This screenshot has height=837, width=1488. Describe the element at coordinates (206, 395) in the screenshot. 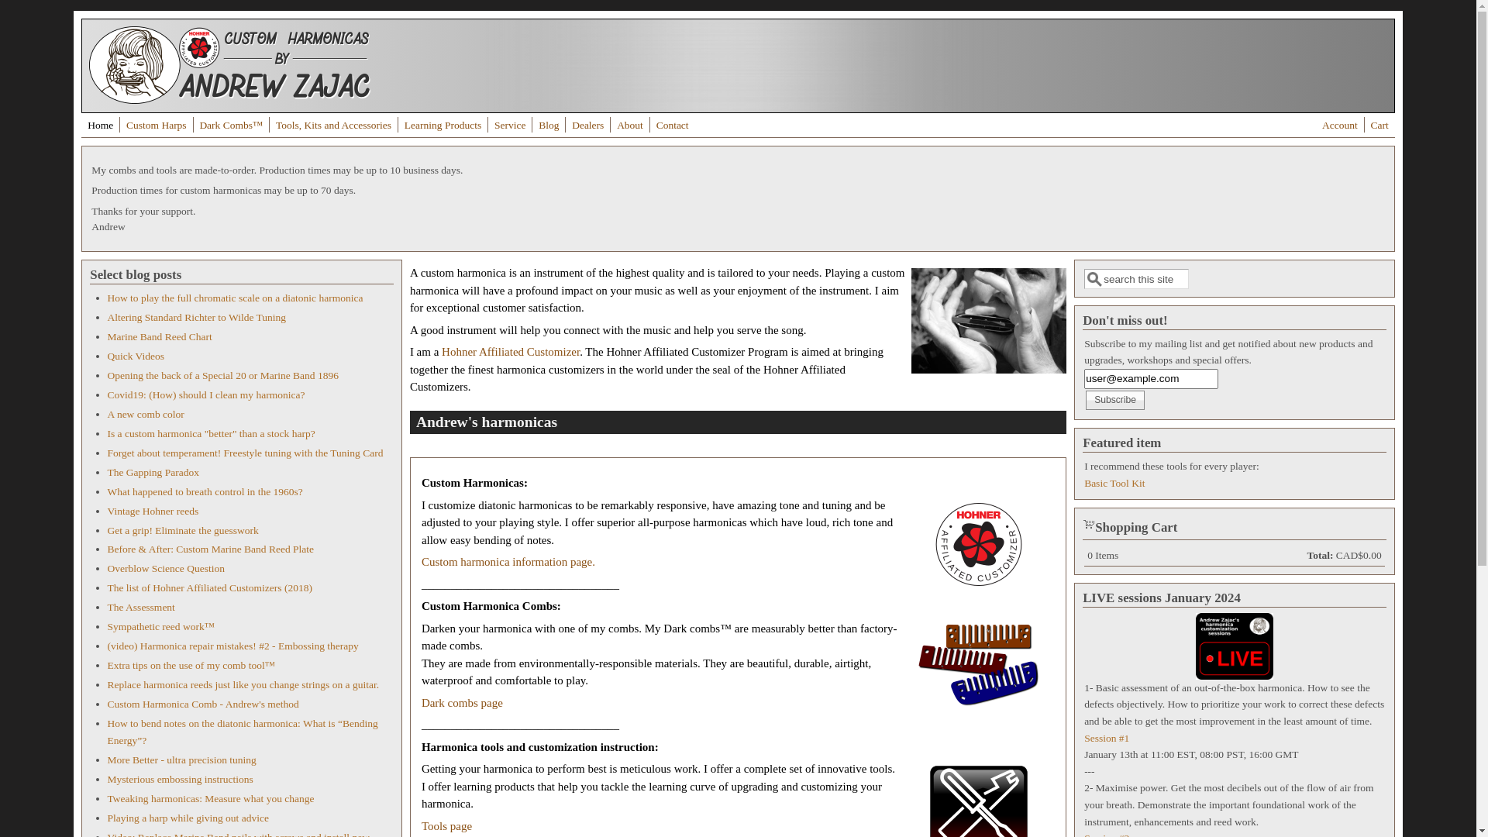

I see `Covid19: (How) should I clean my harmonica?` at that location.